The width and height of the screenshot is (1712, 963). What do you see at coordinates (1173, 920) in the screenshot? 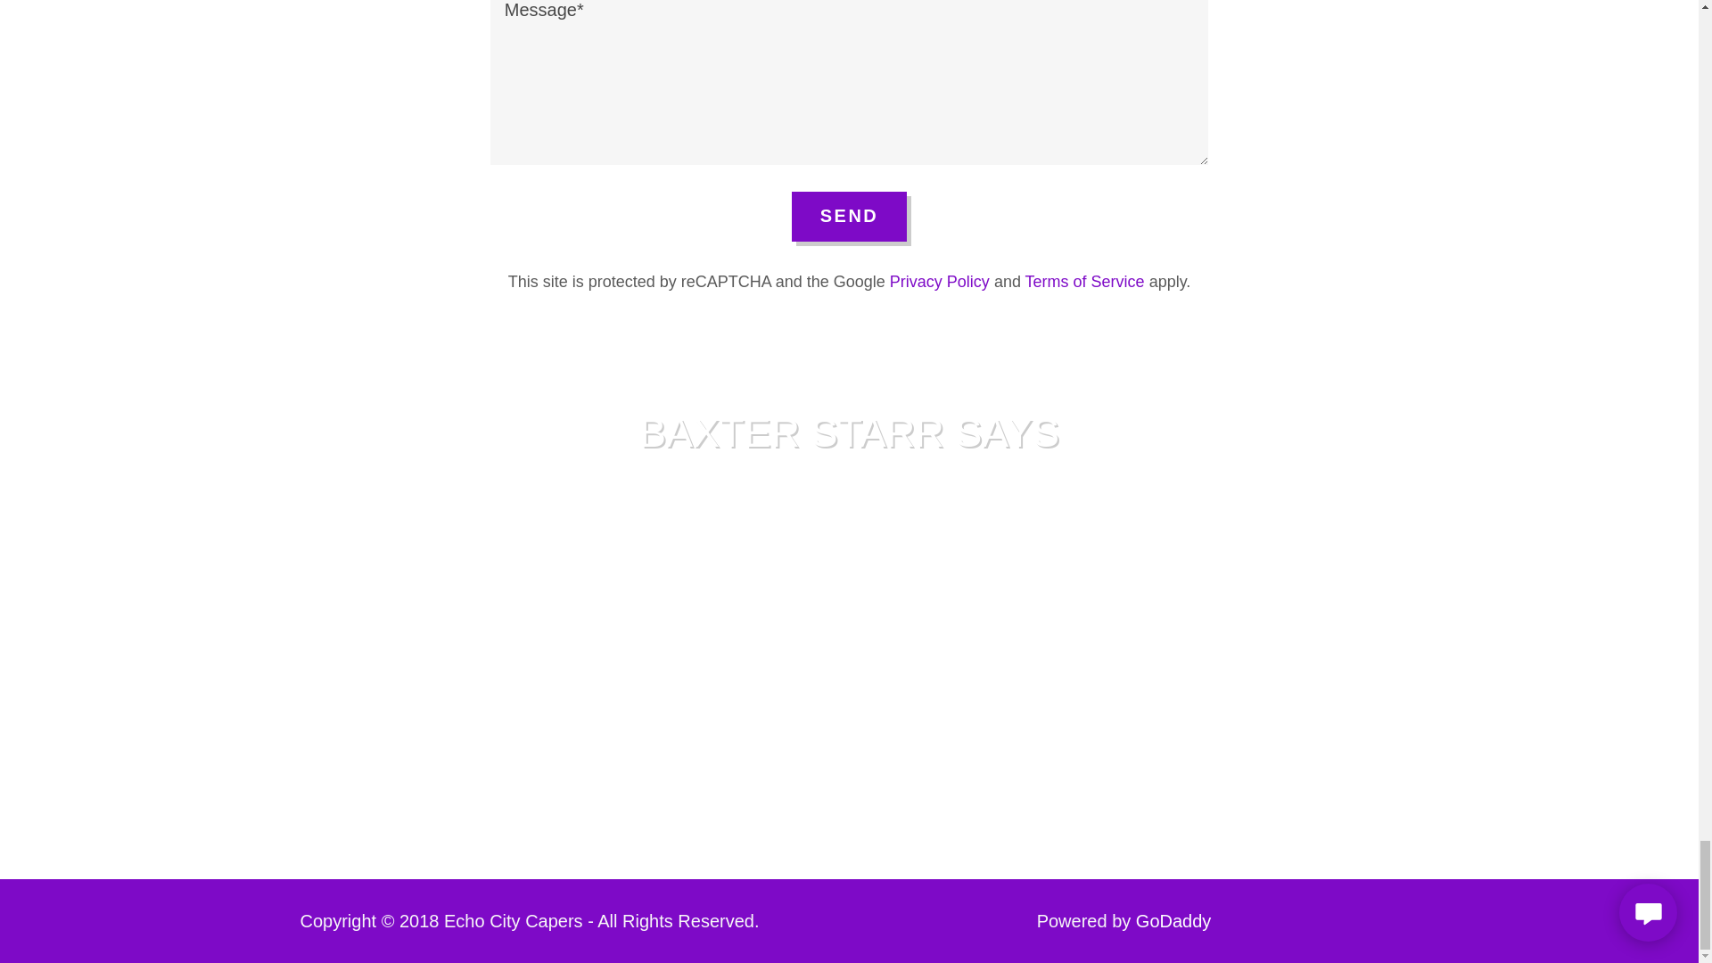
I see `GoDaddy` at bounding box center [1173, 920].